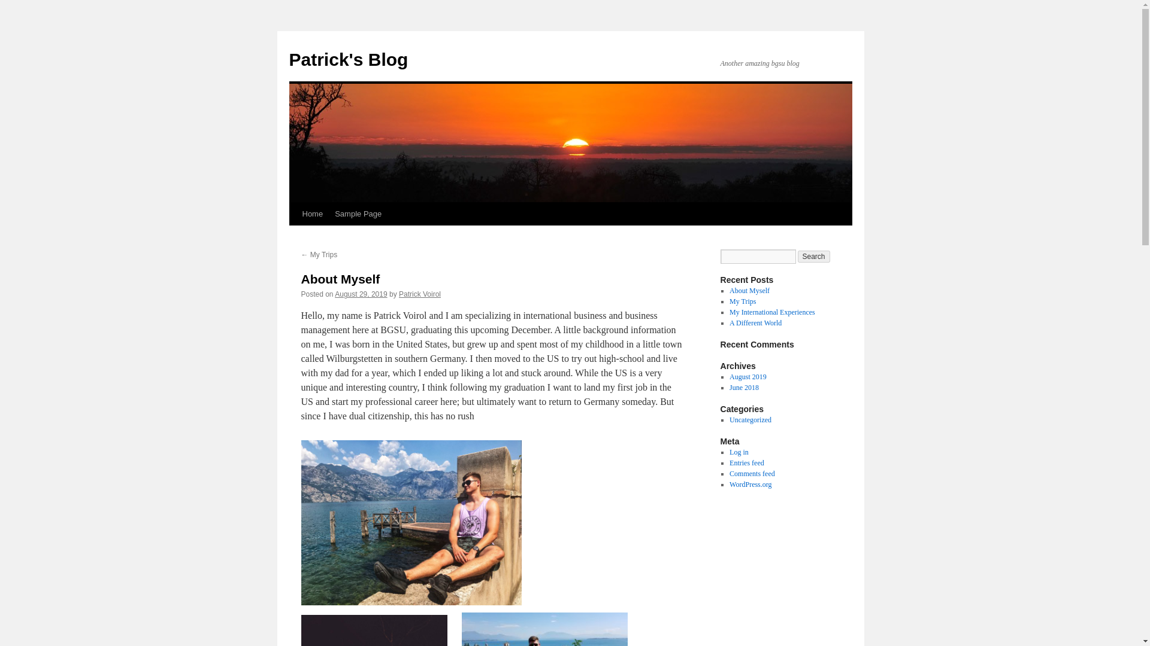  I want to click on June 2018, so click(744, 388).